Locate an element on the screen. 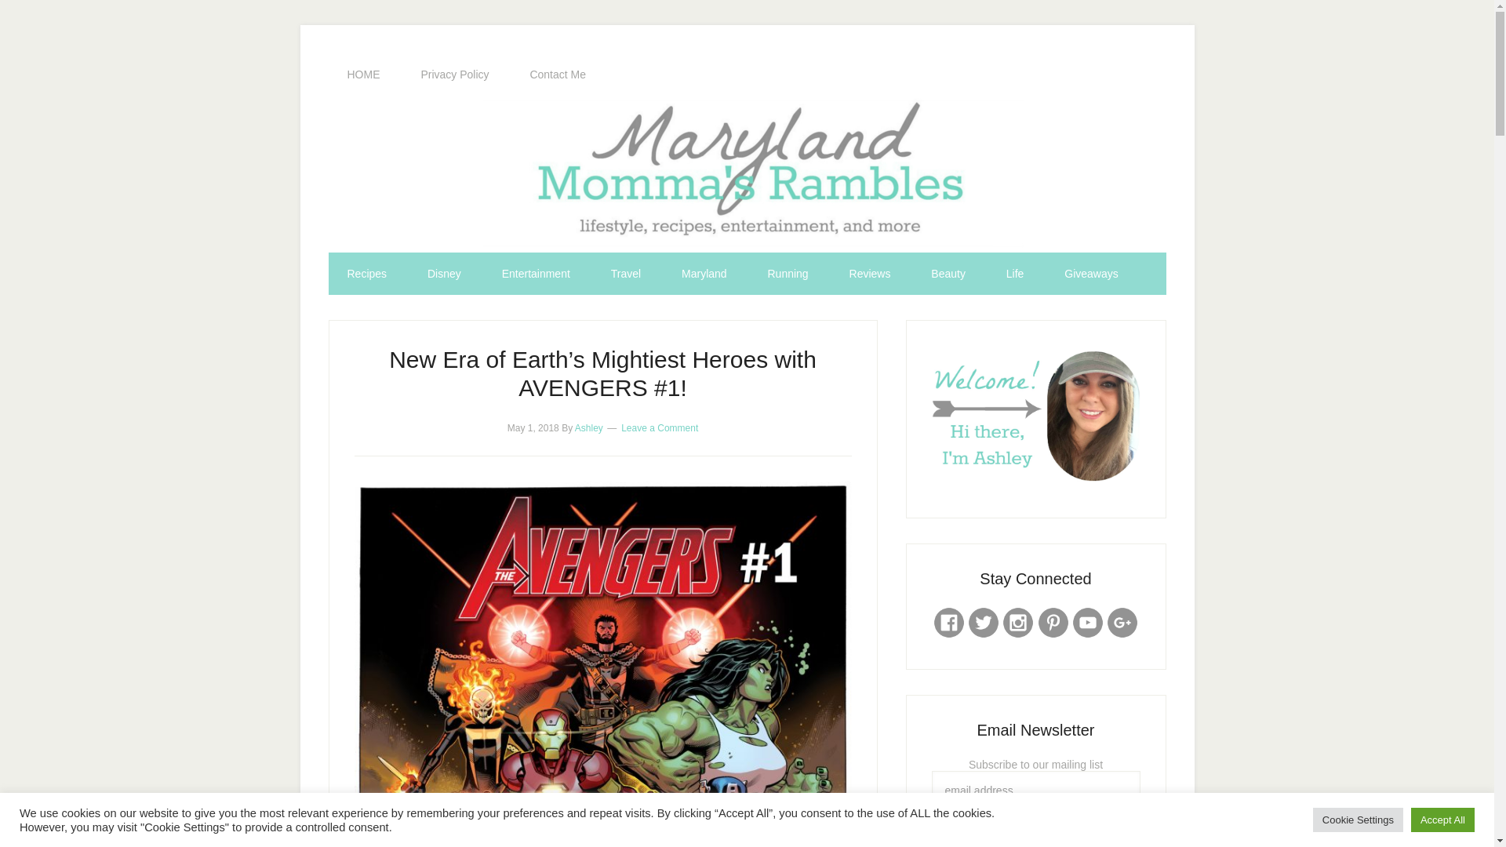  Leave a Comment is located at coordinates (659, 427).